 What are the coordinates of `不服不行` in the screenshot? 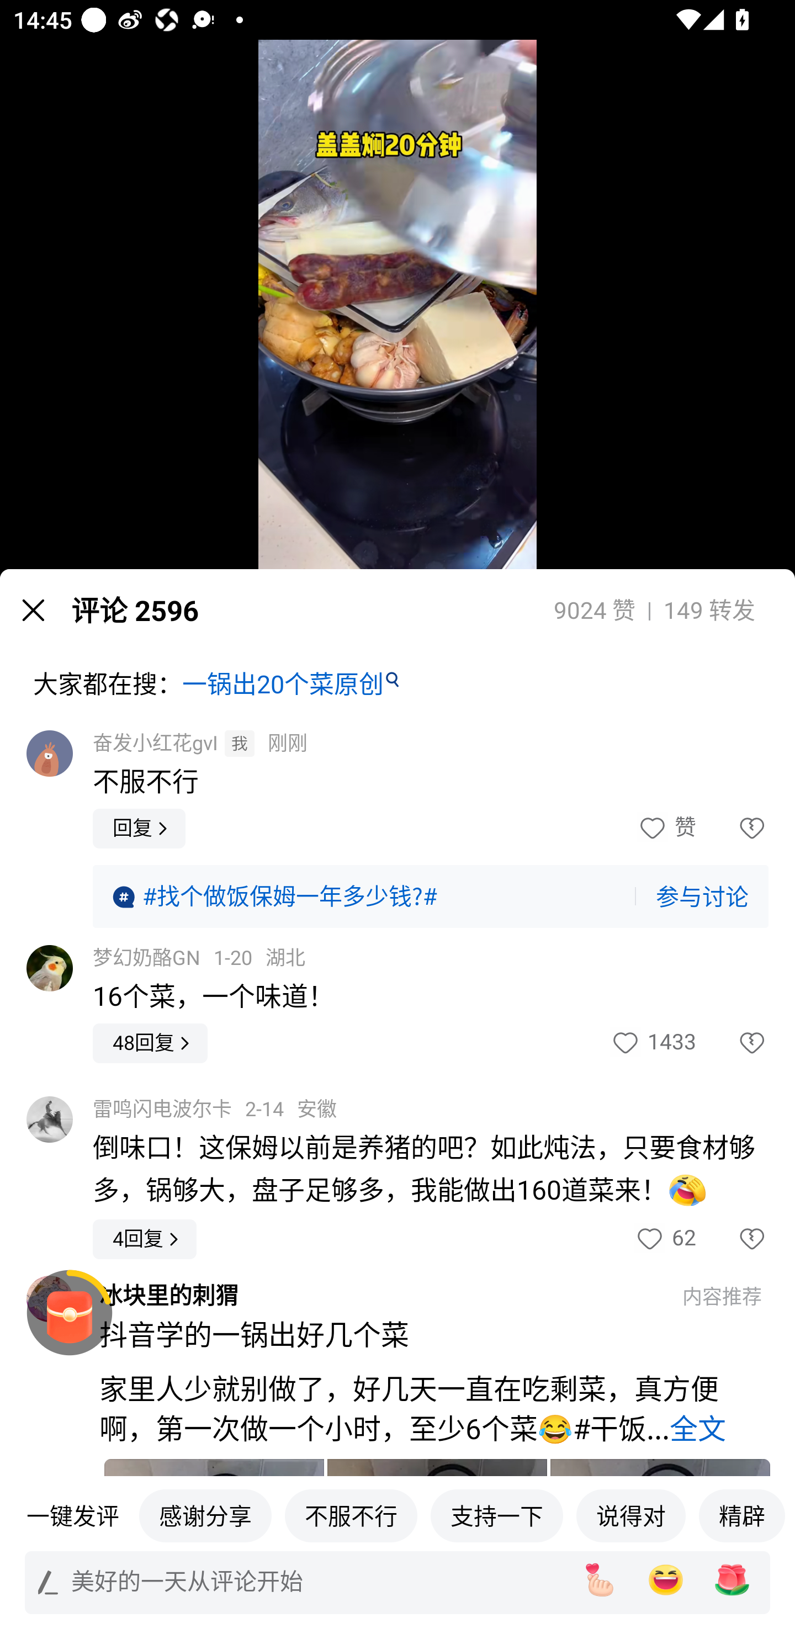 It's located at (351, 1515).